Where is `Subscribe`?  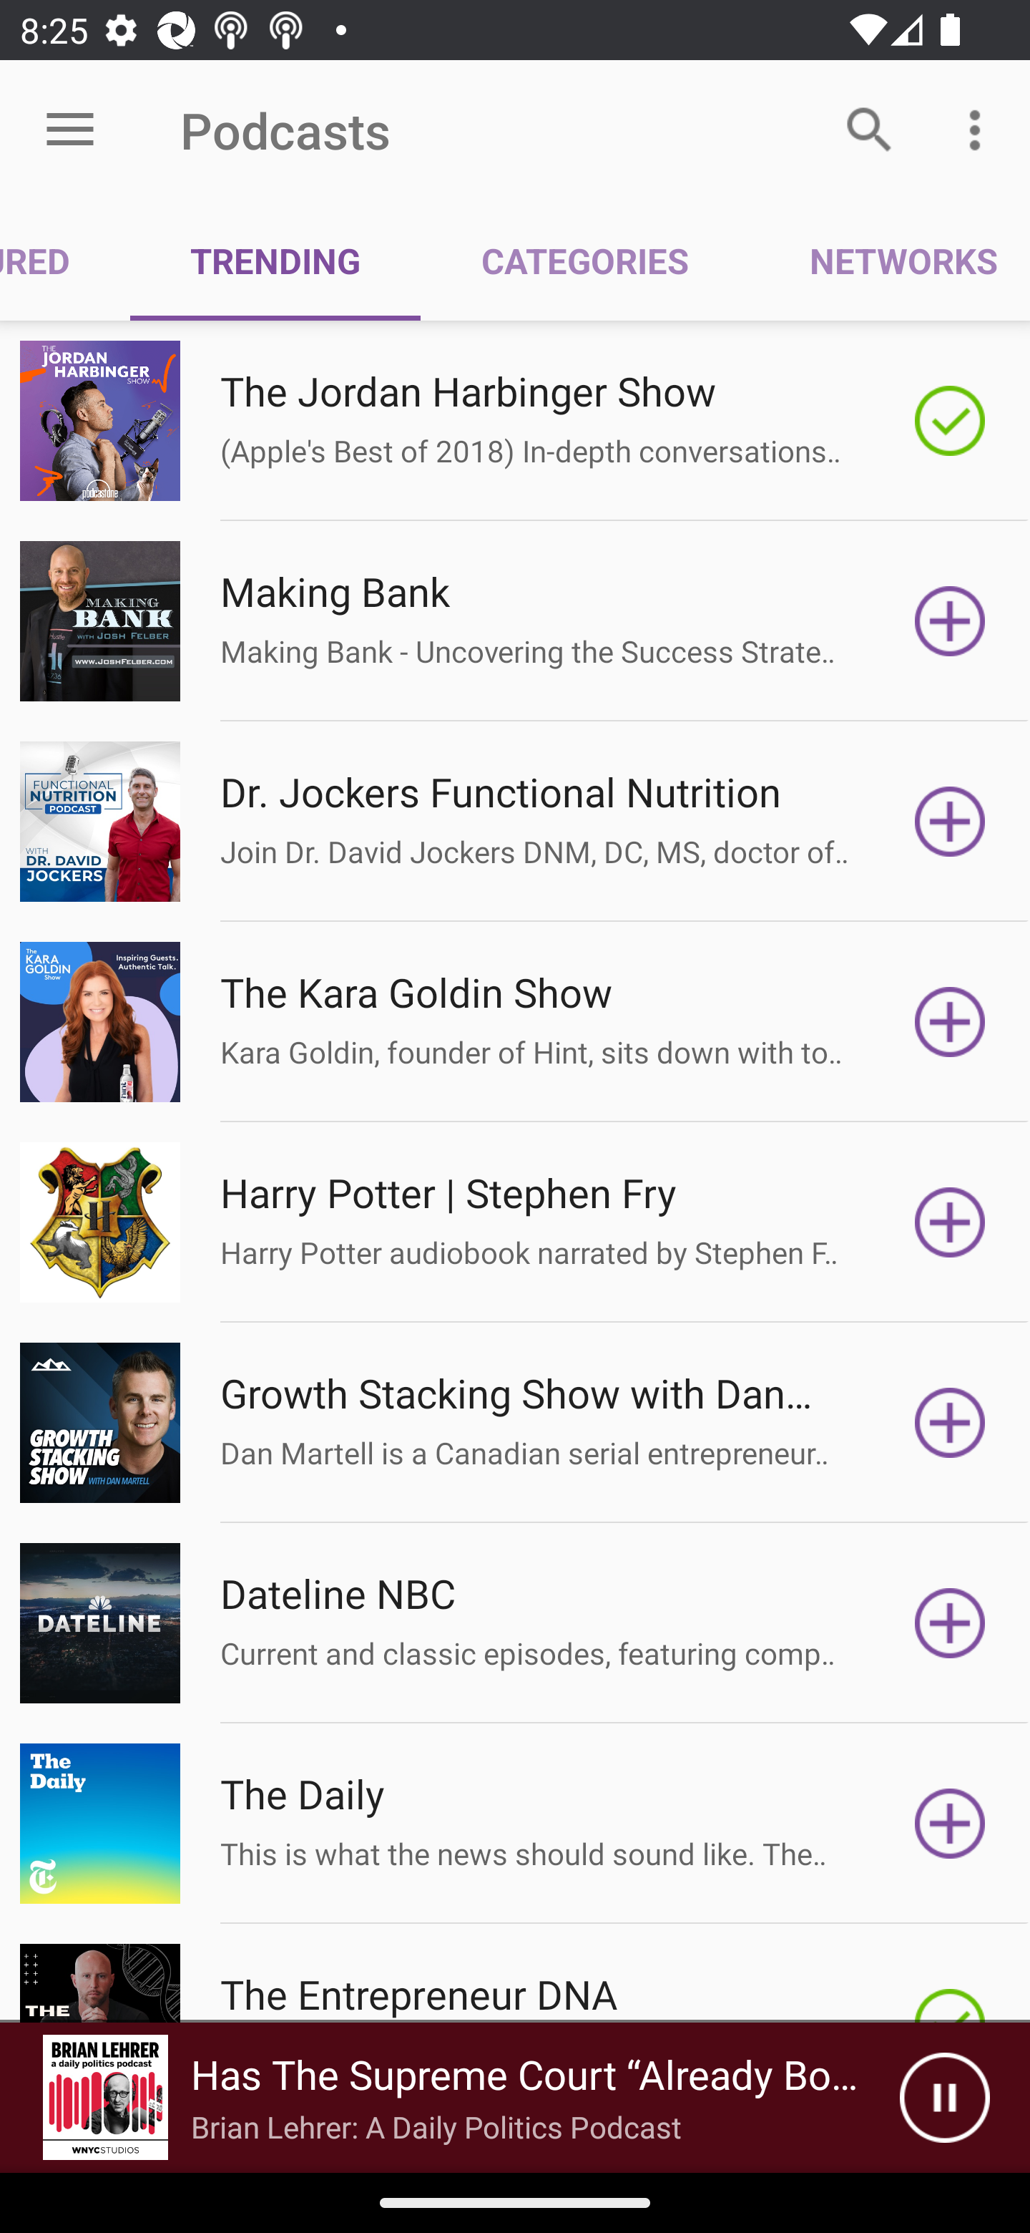 Subscribe is located at coordinates (950, 1623).